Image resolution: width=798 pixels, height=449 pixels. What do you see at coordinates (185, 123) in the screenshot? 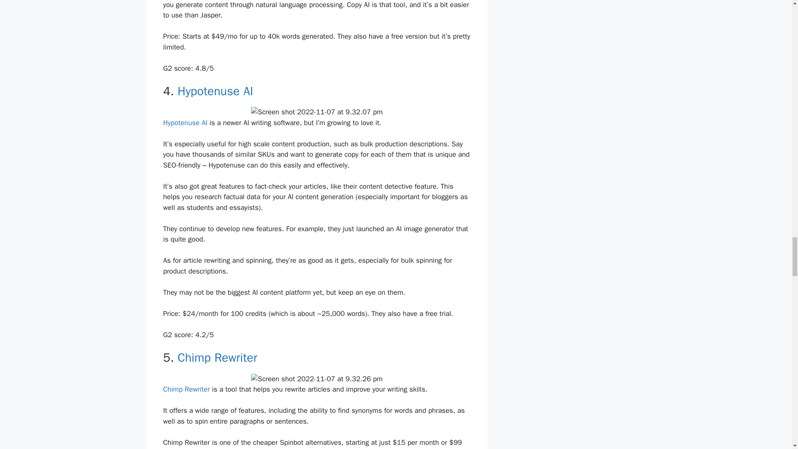
I see `Hypotenuse AI` at bounding box center [185, 123].